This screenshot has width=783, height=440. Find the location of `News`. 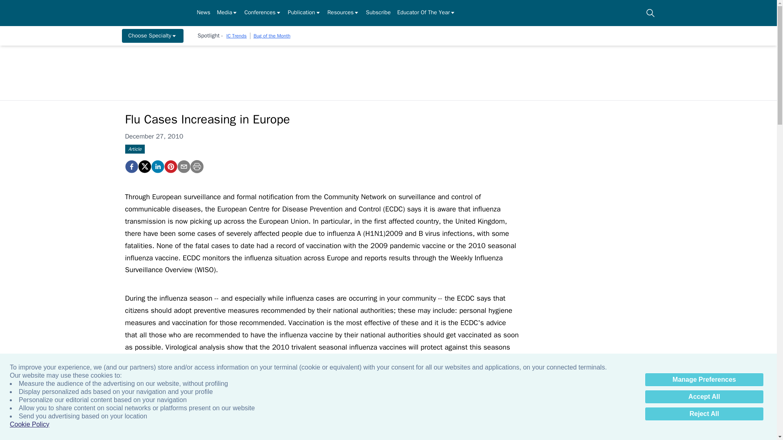

News is located at coordinates (203, 13).